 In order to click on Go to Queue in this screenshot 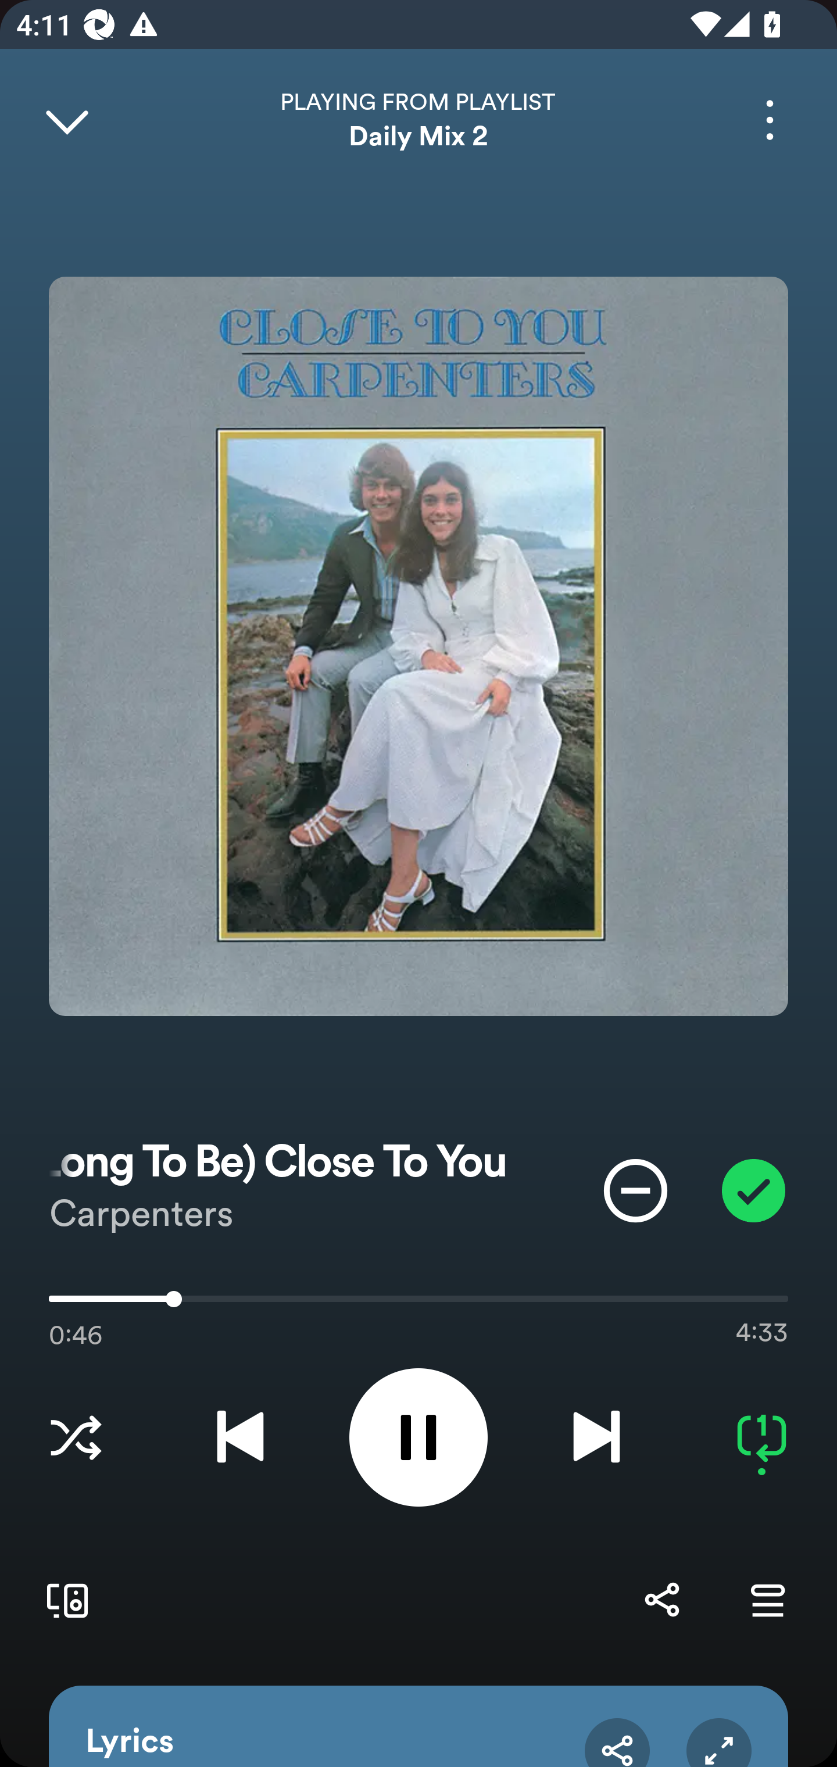, I will do `click(767, 1600)`.